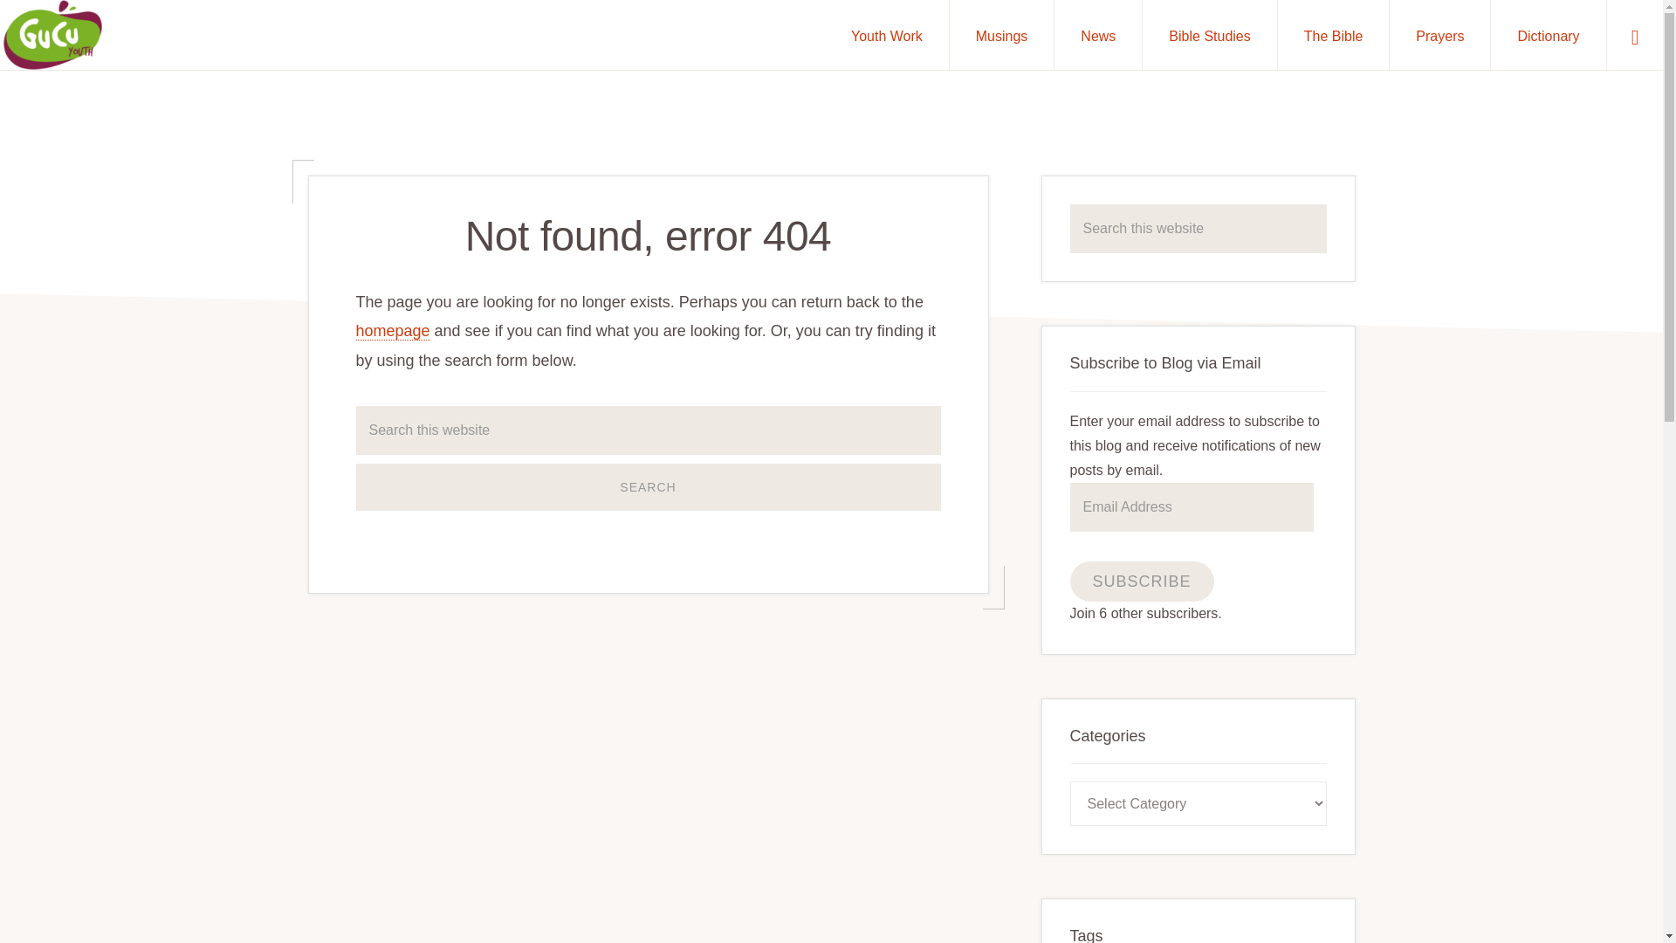  Describe the element at coordinates (648, 487) in the screenshot. I see `Search` at that location.